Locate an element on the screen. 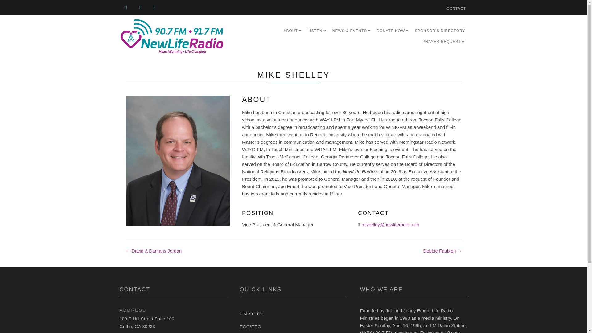 This screenshot has height=333, width=592. LISTEN is located at coordinates (317, 31).